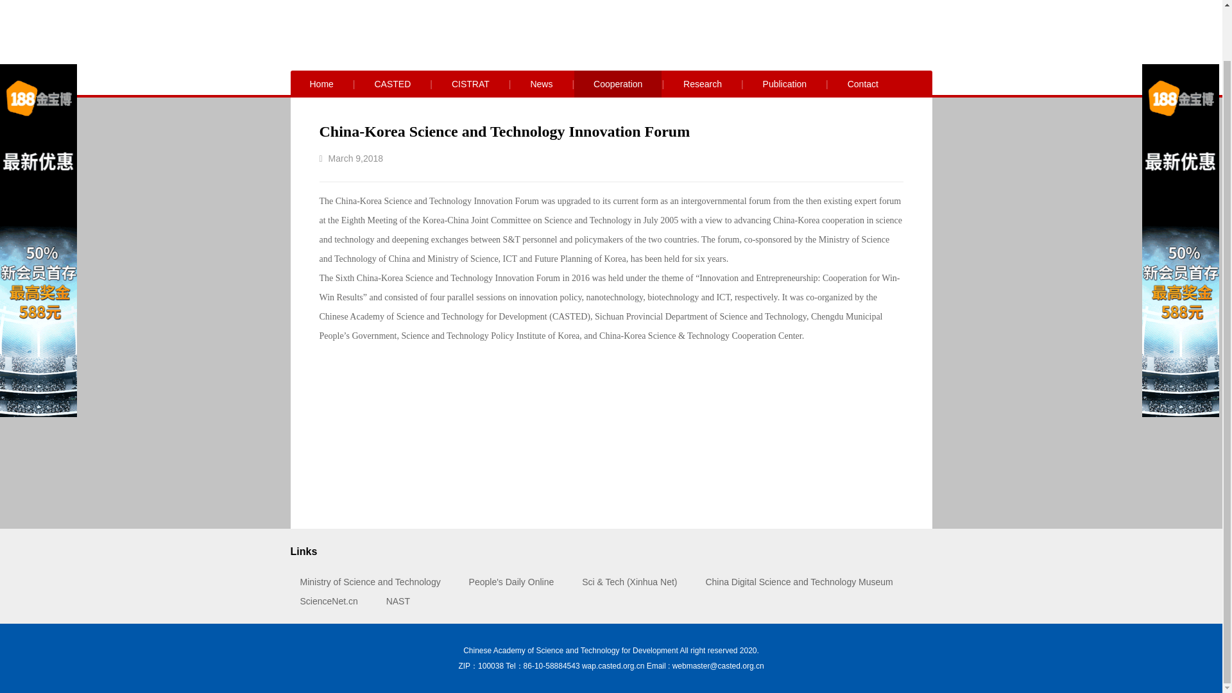 This screenshot has width=1232, height=693. What do you see at coordinates (617, 84) in the screenshot?
I see `Cooperation` at bounding box center [617, 84].